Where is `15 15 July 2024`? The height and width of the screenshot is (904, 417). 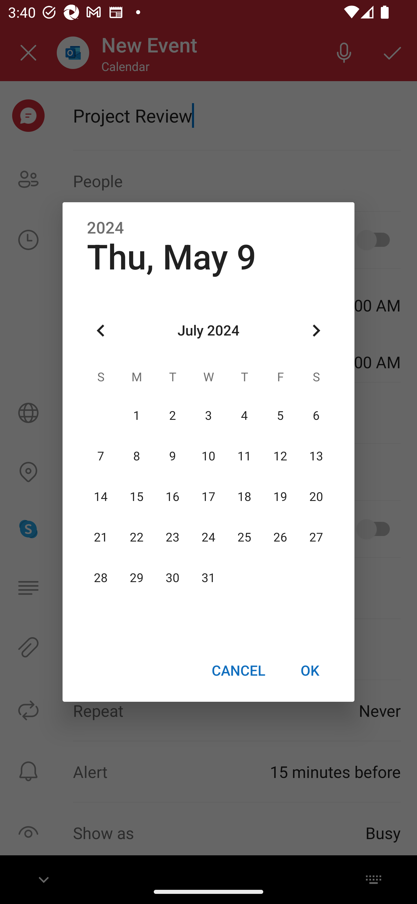 15 15 July 2024 is located at coordinates (137, 497).